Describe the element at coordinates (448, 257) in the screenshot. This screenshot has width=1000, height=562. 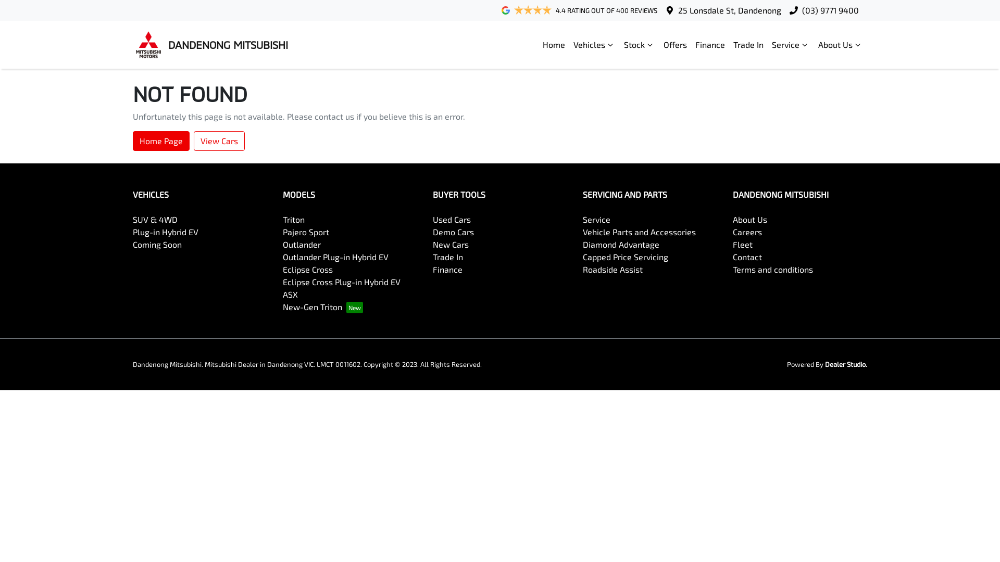
I see `Trade In` at that location.